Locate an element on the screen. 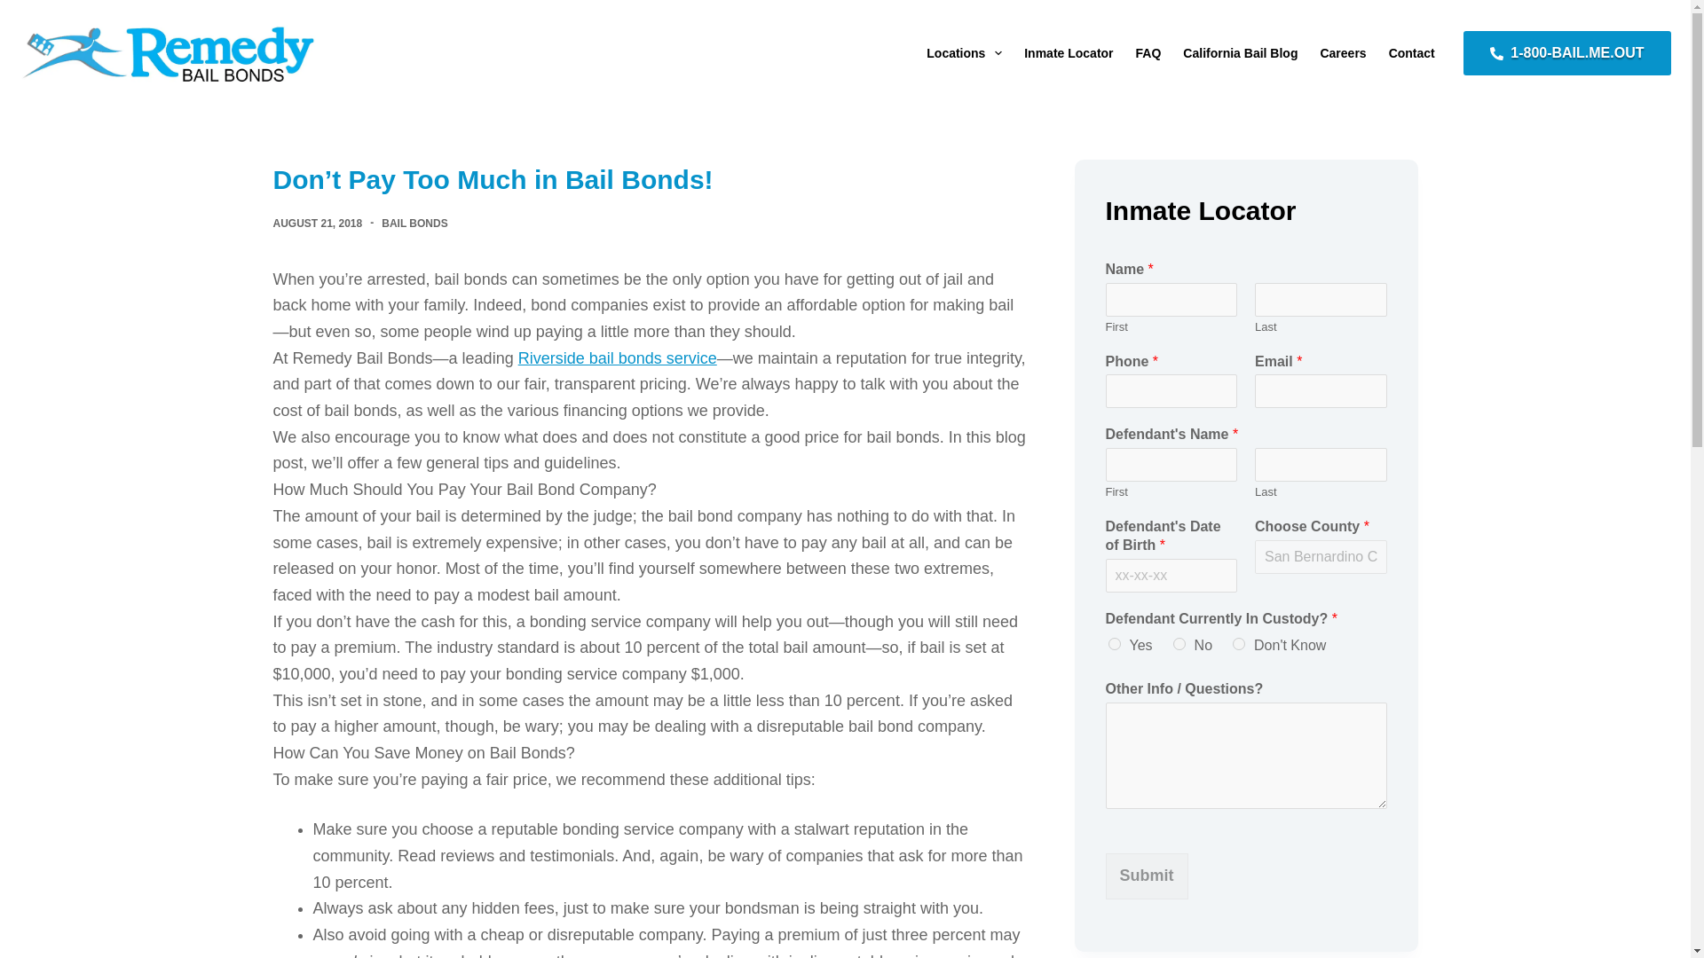 The height and width of the screenshot is (958, 1704). Yes is located at coordinates (1113, 644).